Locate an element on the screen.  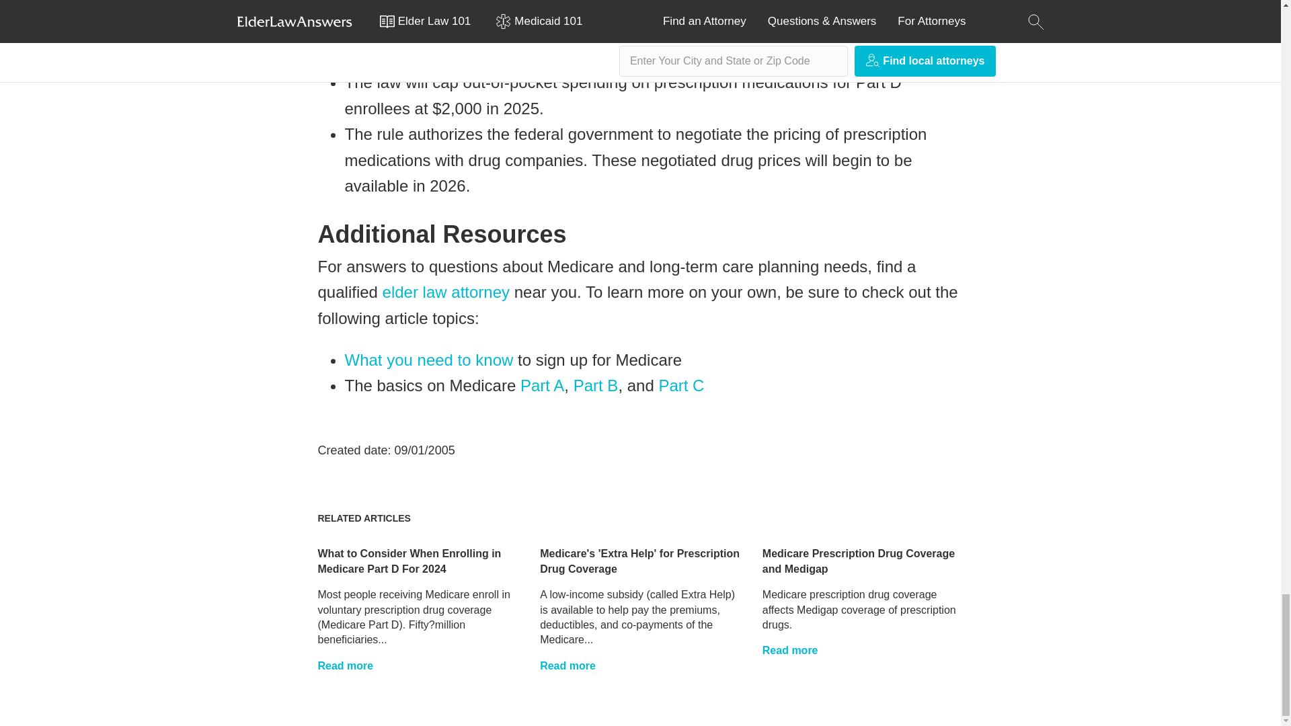
Medicare Prescription Drug Coverage and Medigap is located at coordinates (791, 650).